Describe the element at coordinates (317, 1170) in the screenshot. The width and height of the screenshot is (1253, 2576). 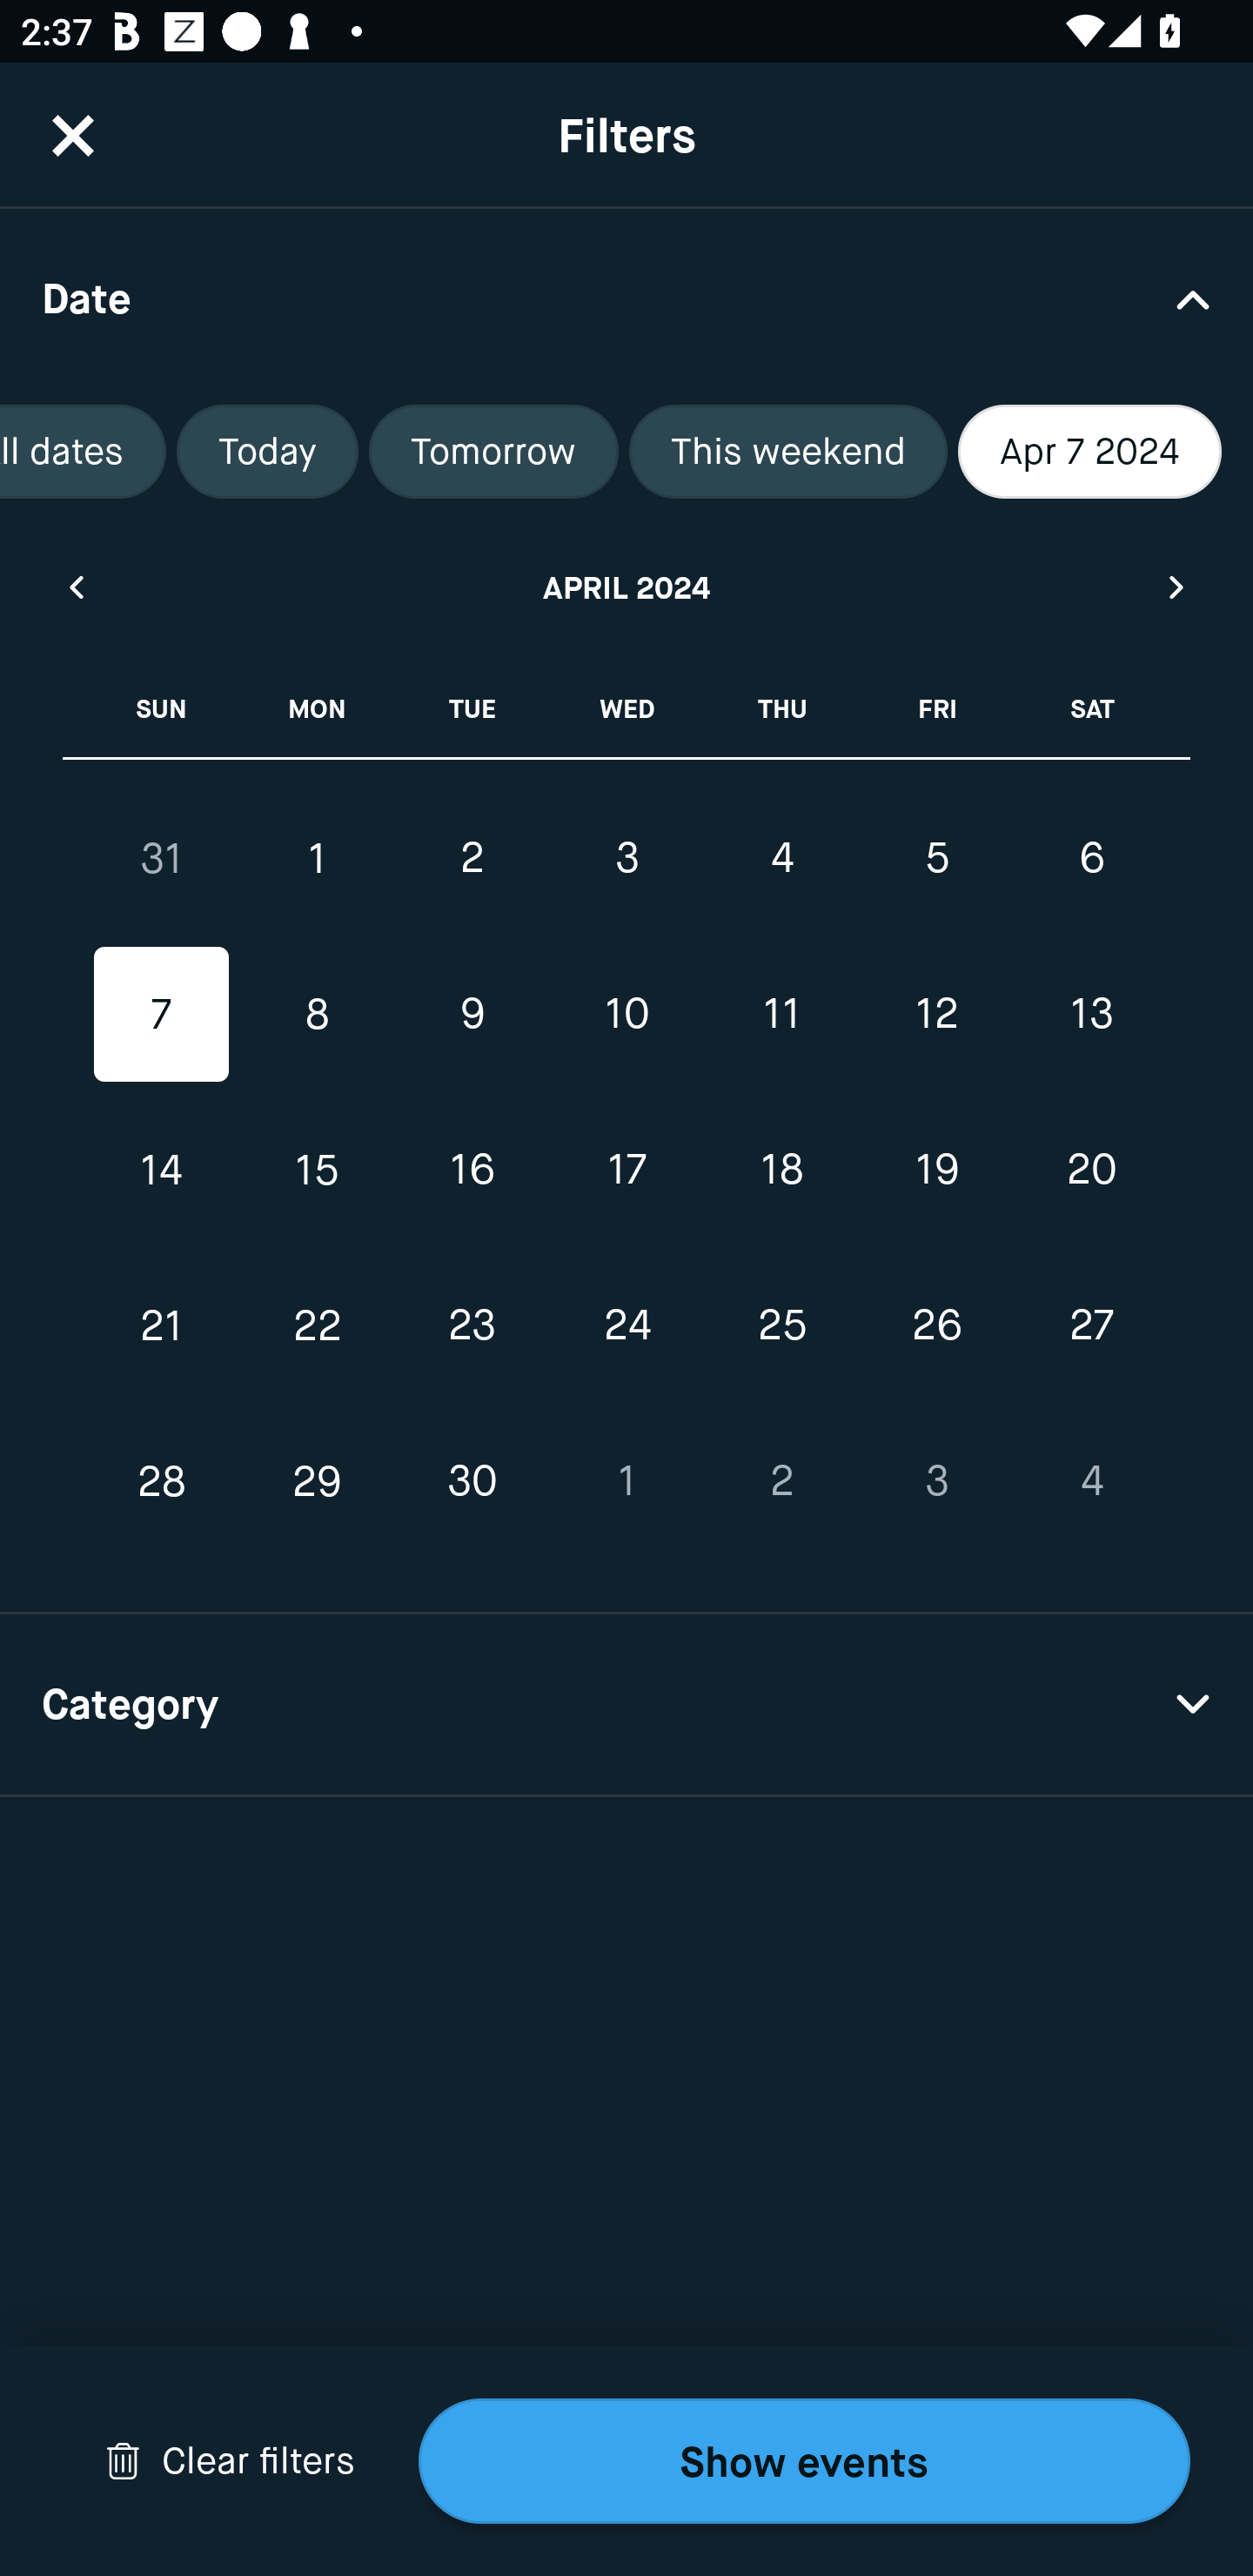
I see `15` at that location.